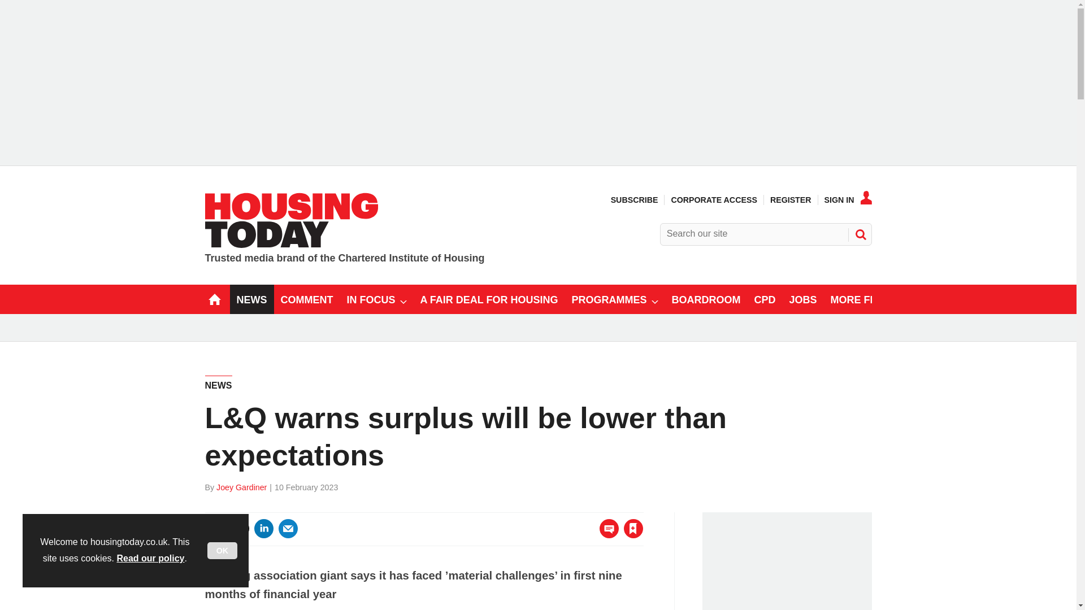 This screenshot has width=1085, height=610. Describe the element at coordinates (150, 558) in the screenshot. I see `Read our policy` at that location.